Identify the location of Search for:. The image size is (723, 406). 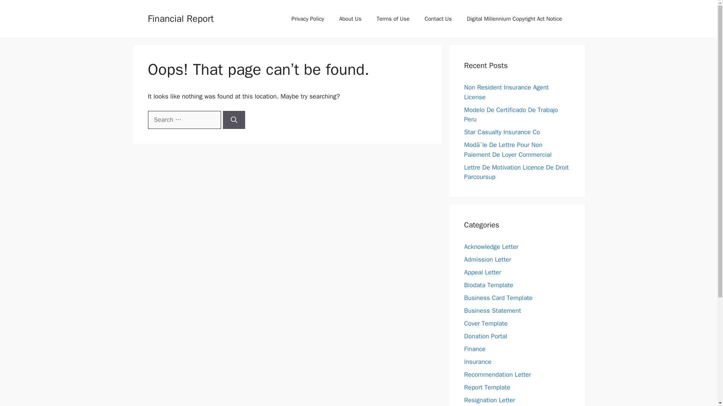
(184, 120).